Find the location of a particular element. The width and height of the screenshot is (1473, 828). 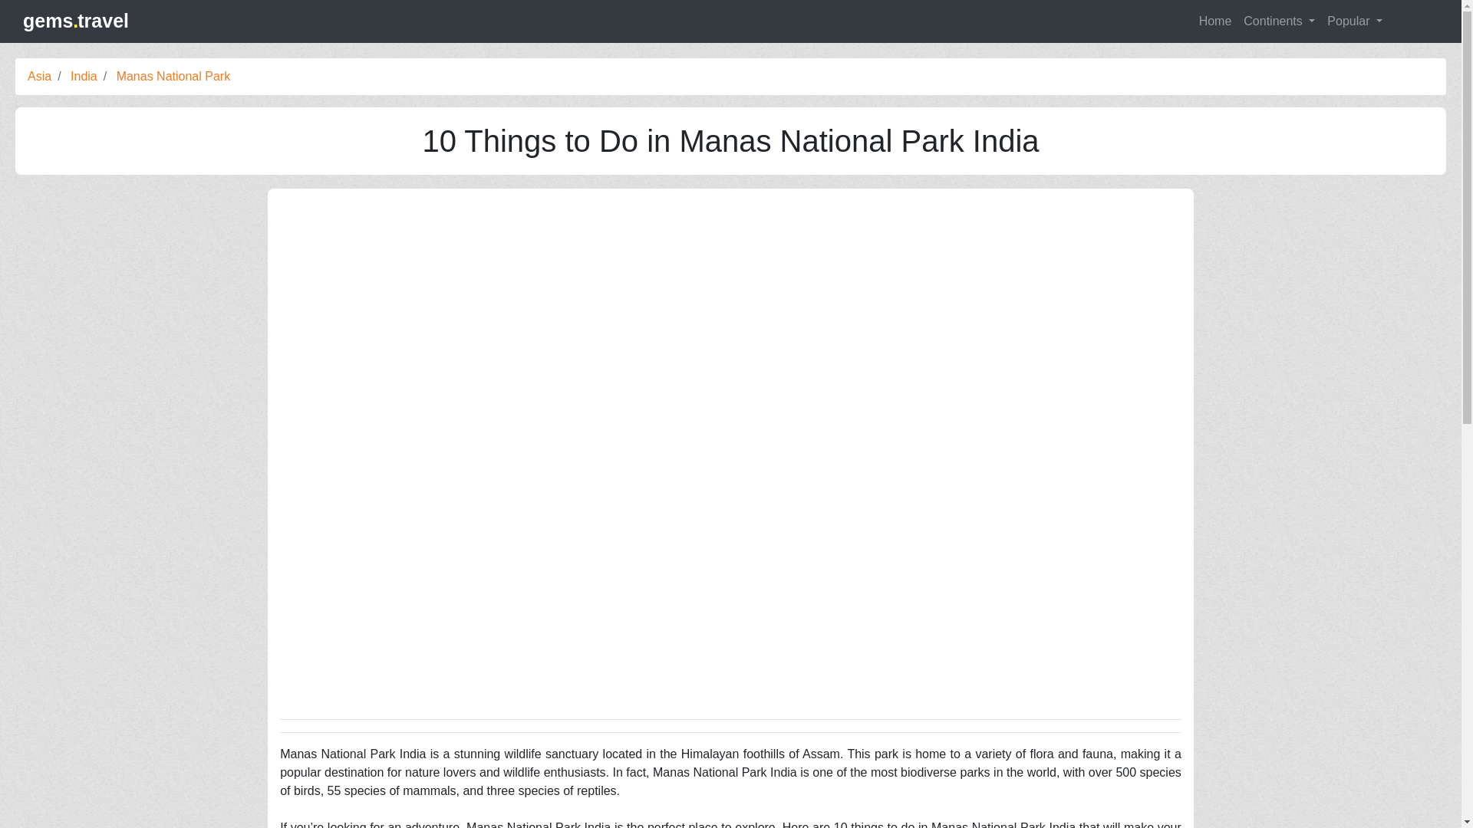

India is located at coordinates (84, 75).